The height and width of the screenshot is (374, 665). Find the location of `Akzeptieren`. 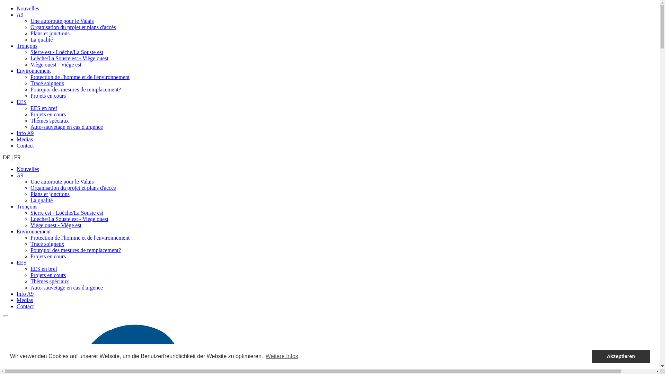

Akzeptieren is located at coordinates (621, 357).